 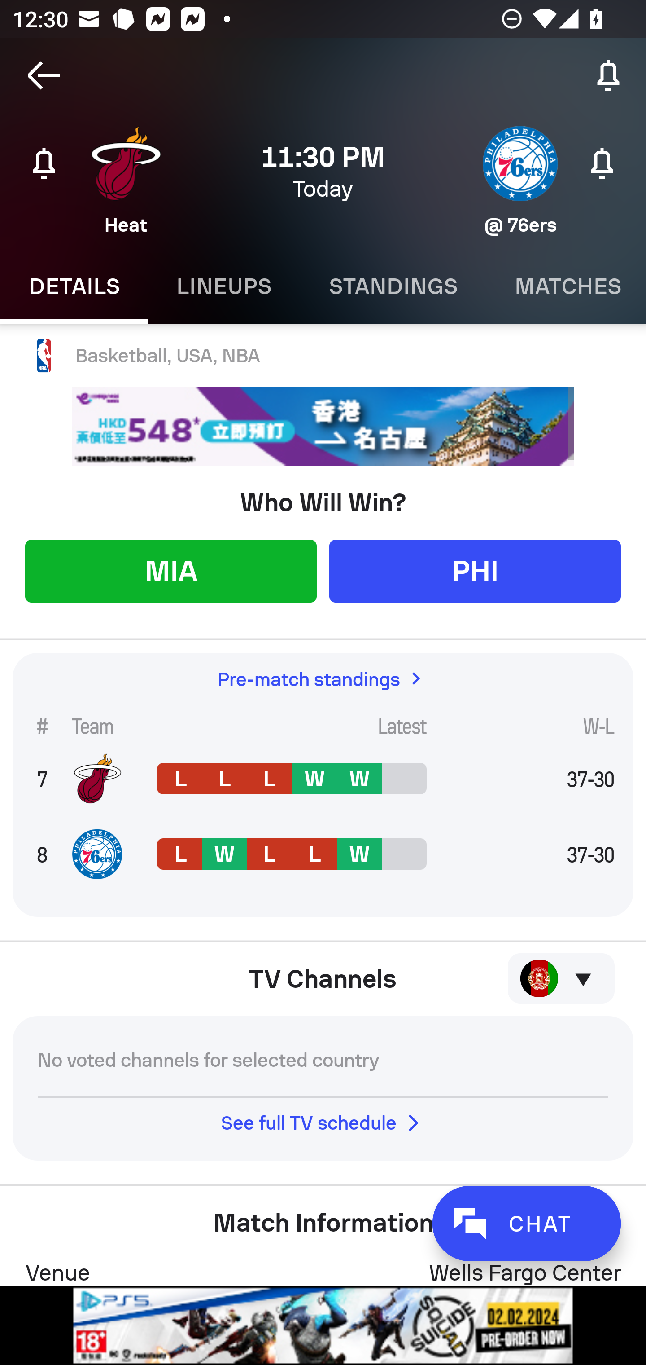 What do you see at coordinates (44, 75) in the screenshot?
I see `Navigate up` at bounding box center [44, 75].